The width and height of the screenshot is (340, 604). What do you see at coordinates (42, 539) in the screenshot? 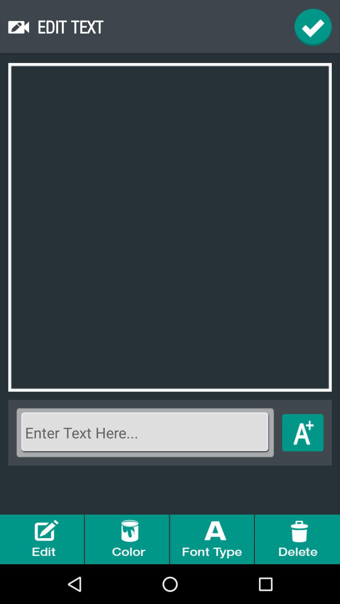
I see `edit` at bounding box center [42, 539].